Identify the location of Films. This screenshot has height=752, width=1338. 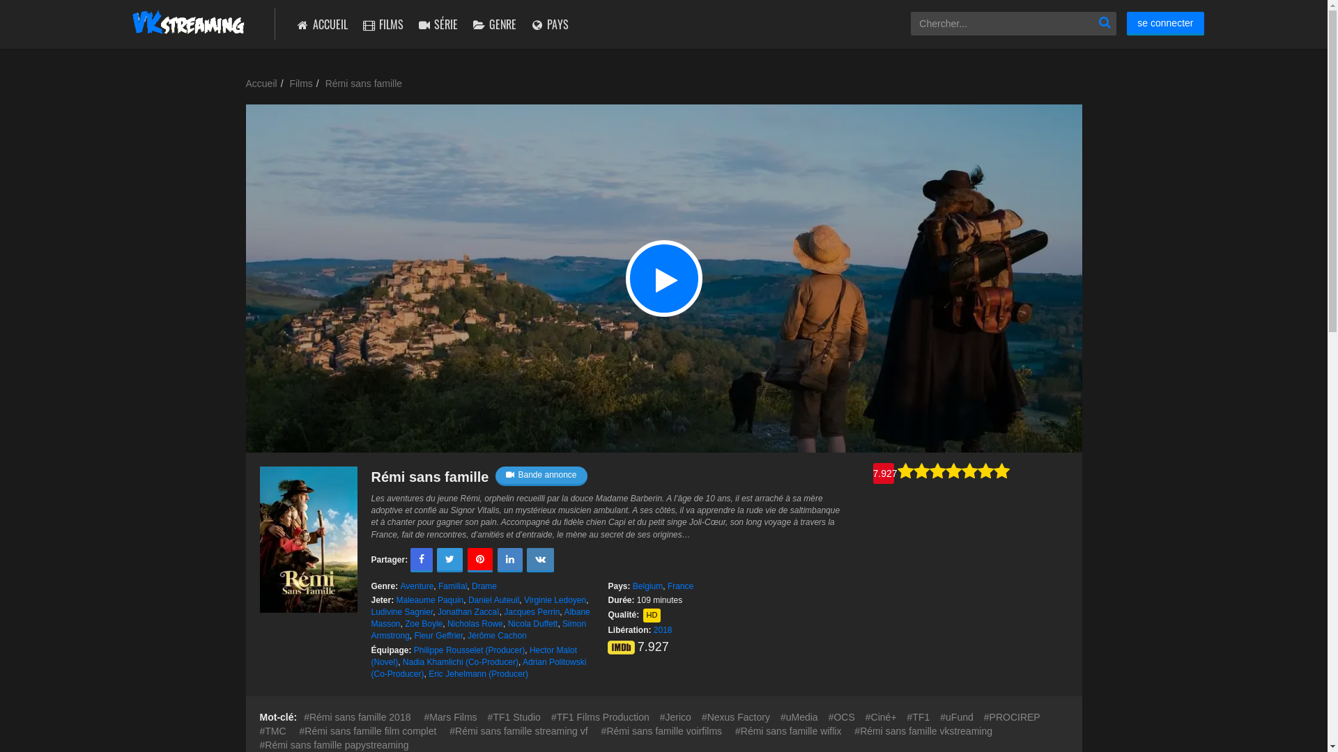
(301, 84).